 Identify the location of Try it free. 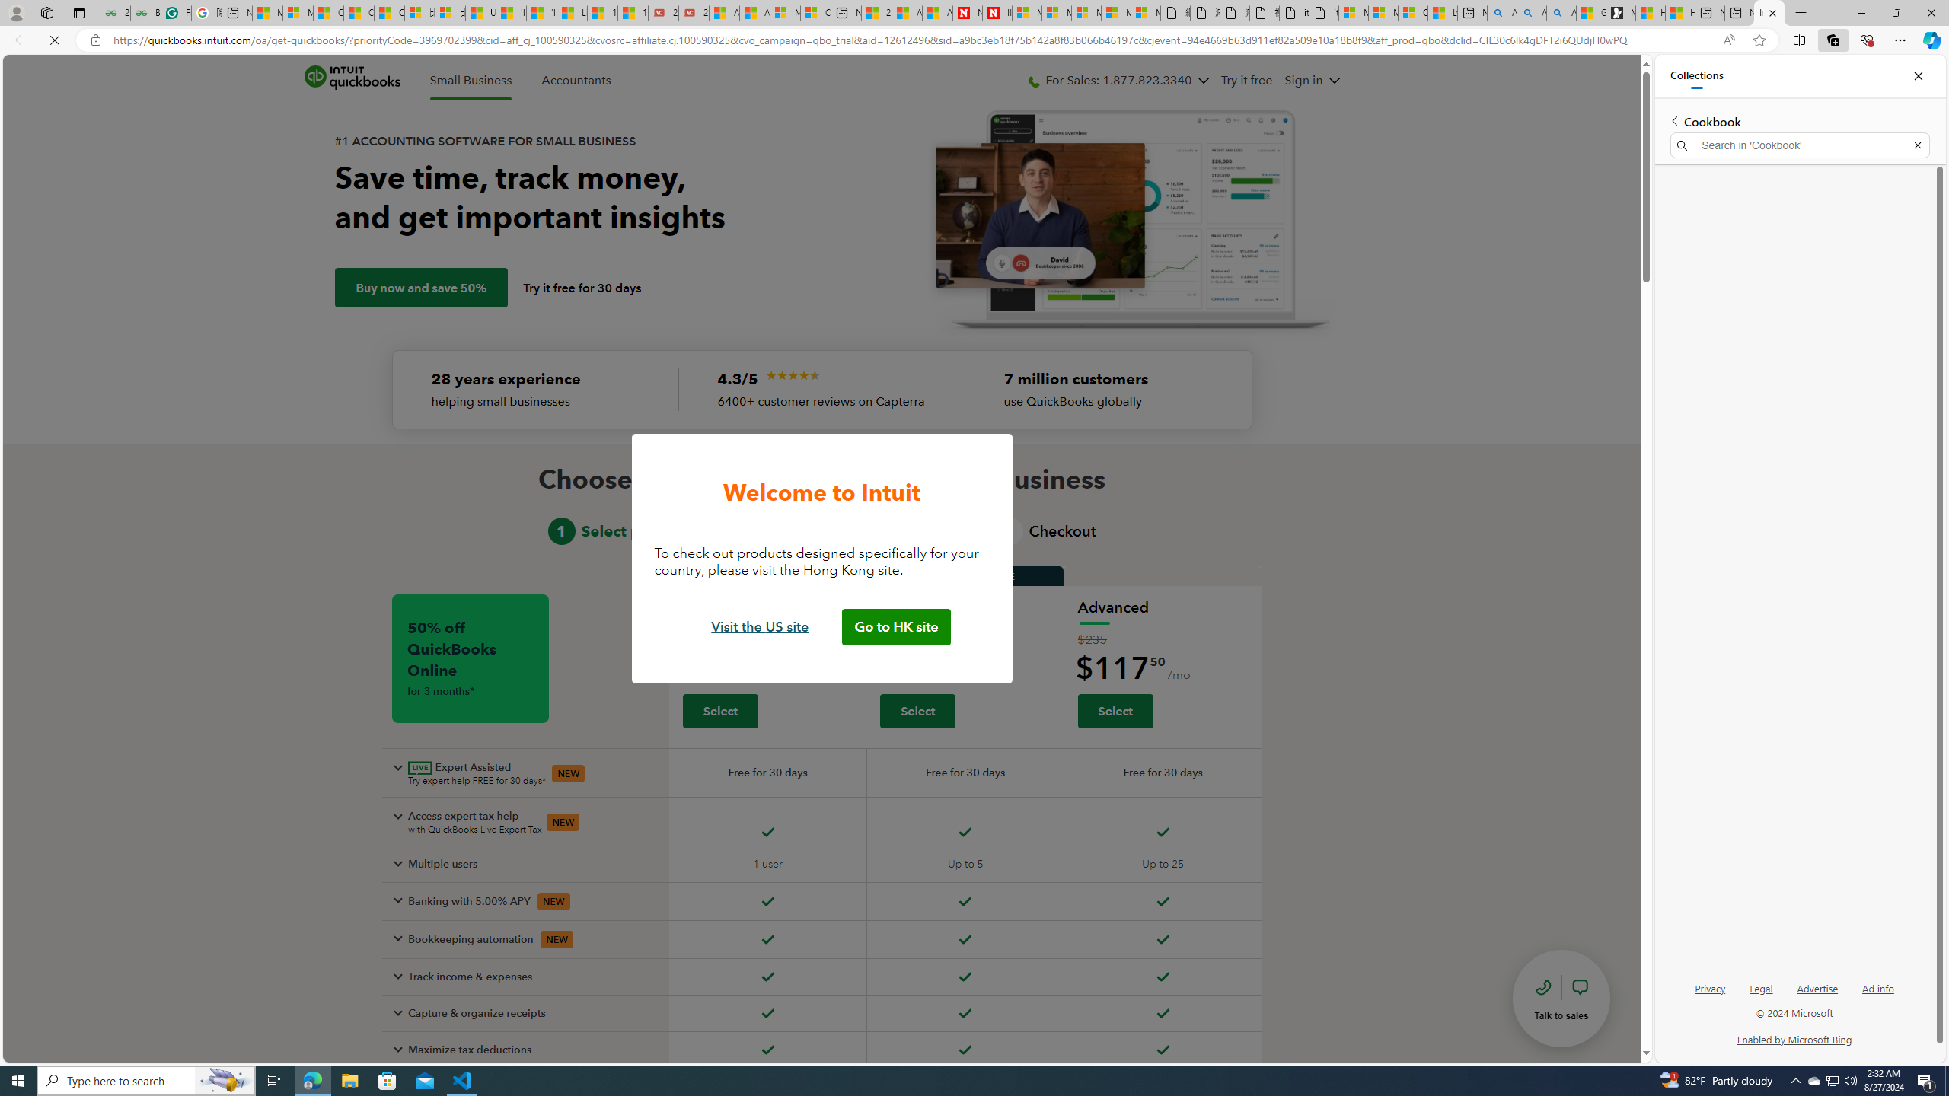
(1246, 81).